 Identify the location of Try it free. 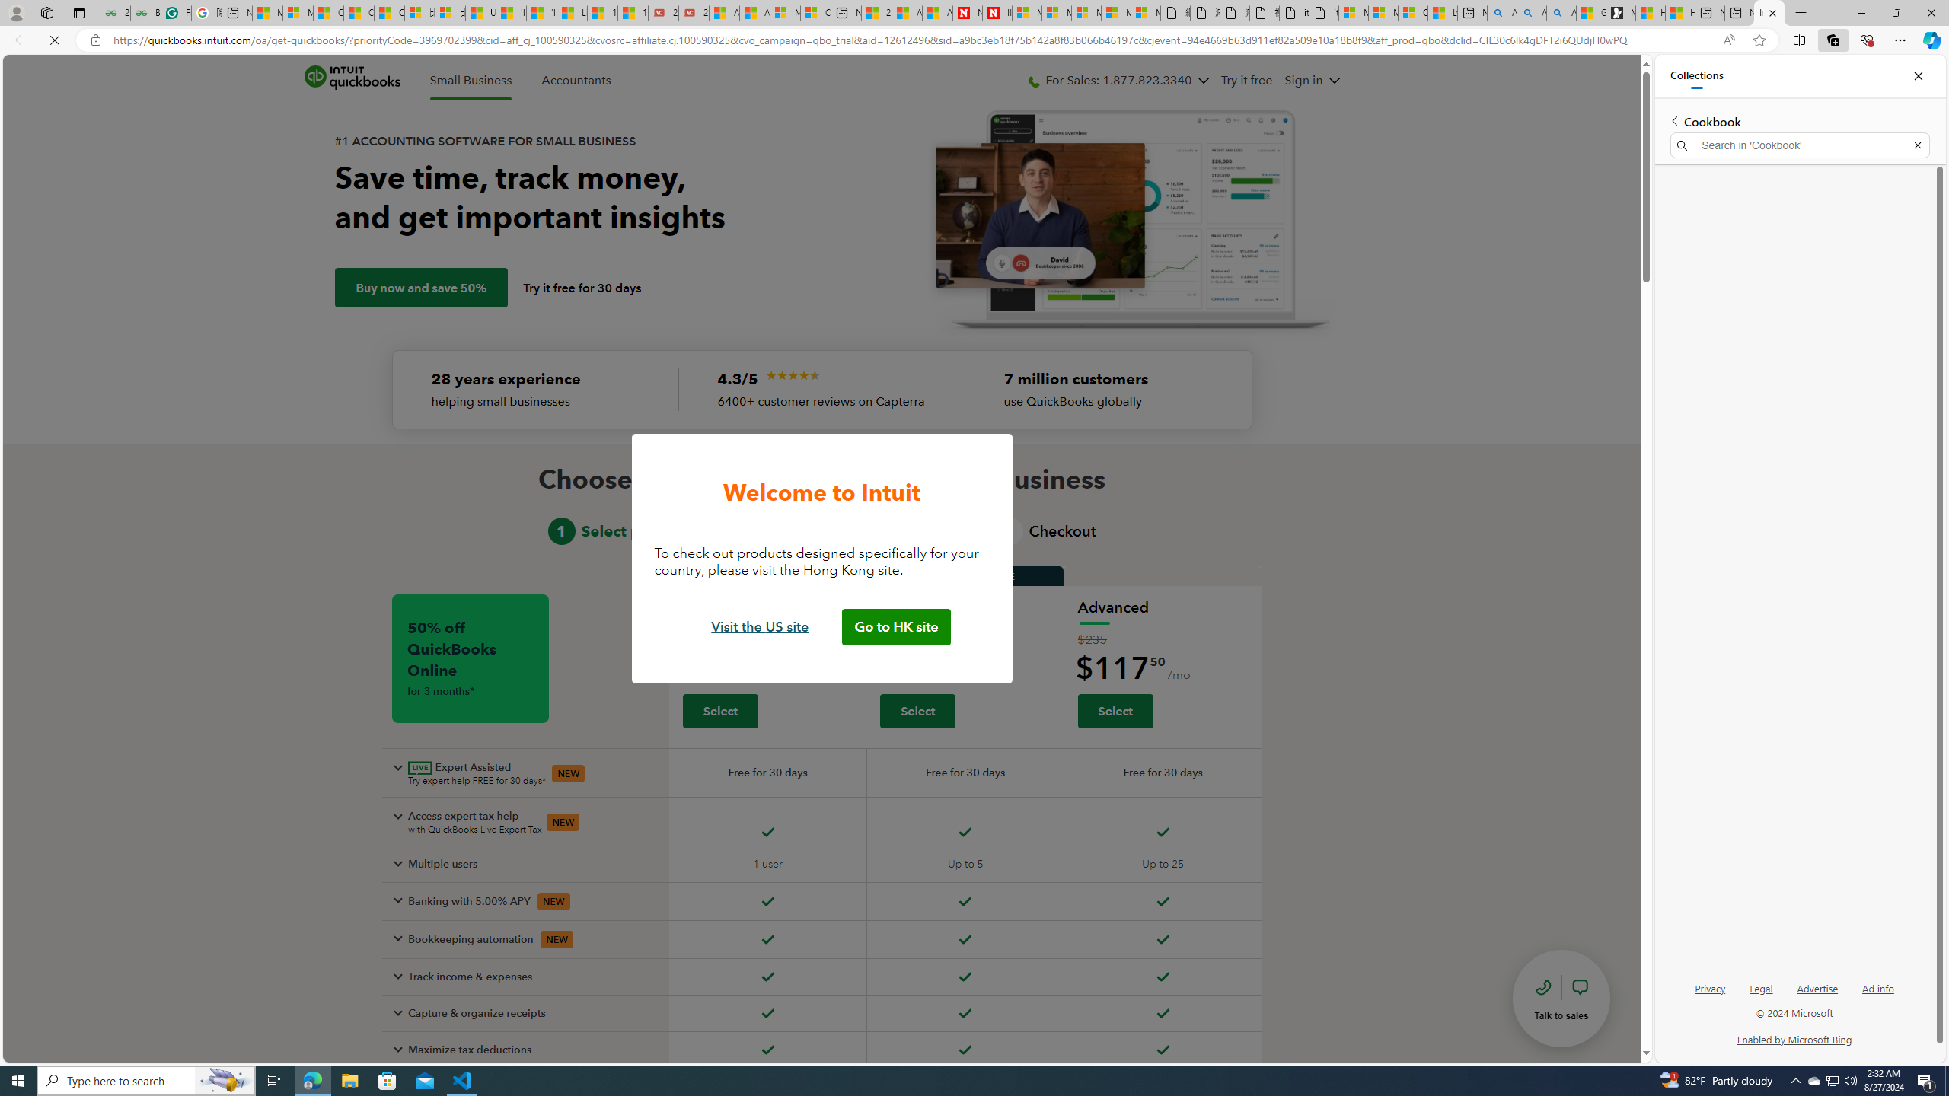
(1246, 81).